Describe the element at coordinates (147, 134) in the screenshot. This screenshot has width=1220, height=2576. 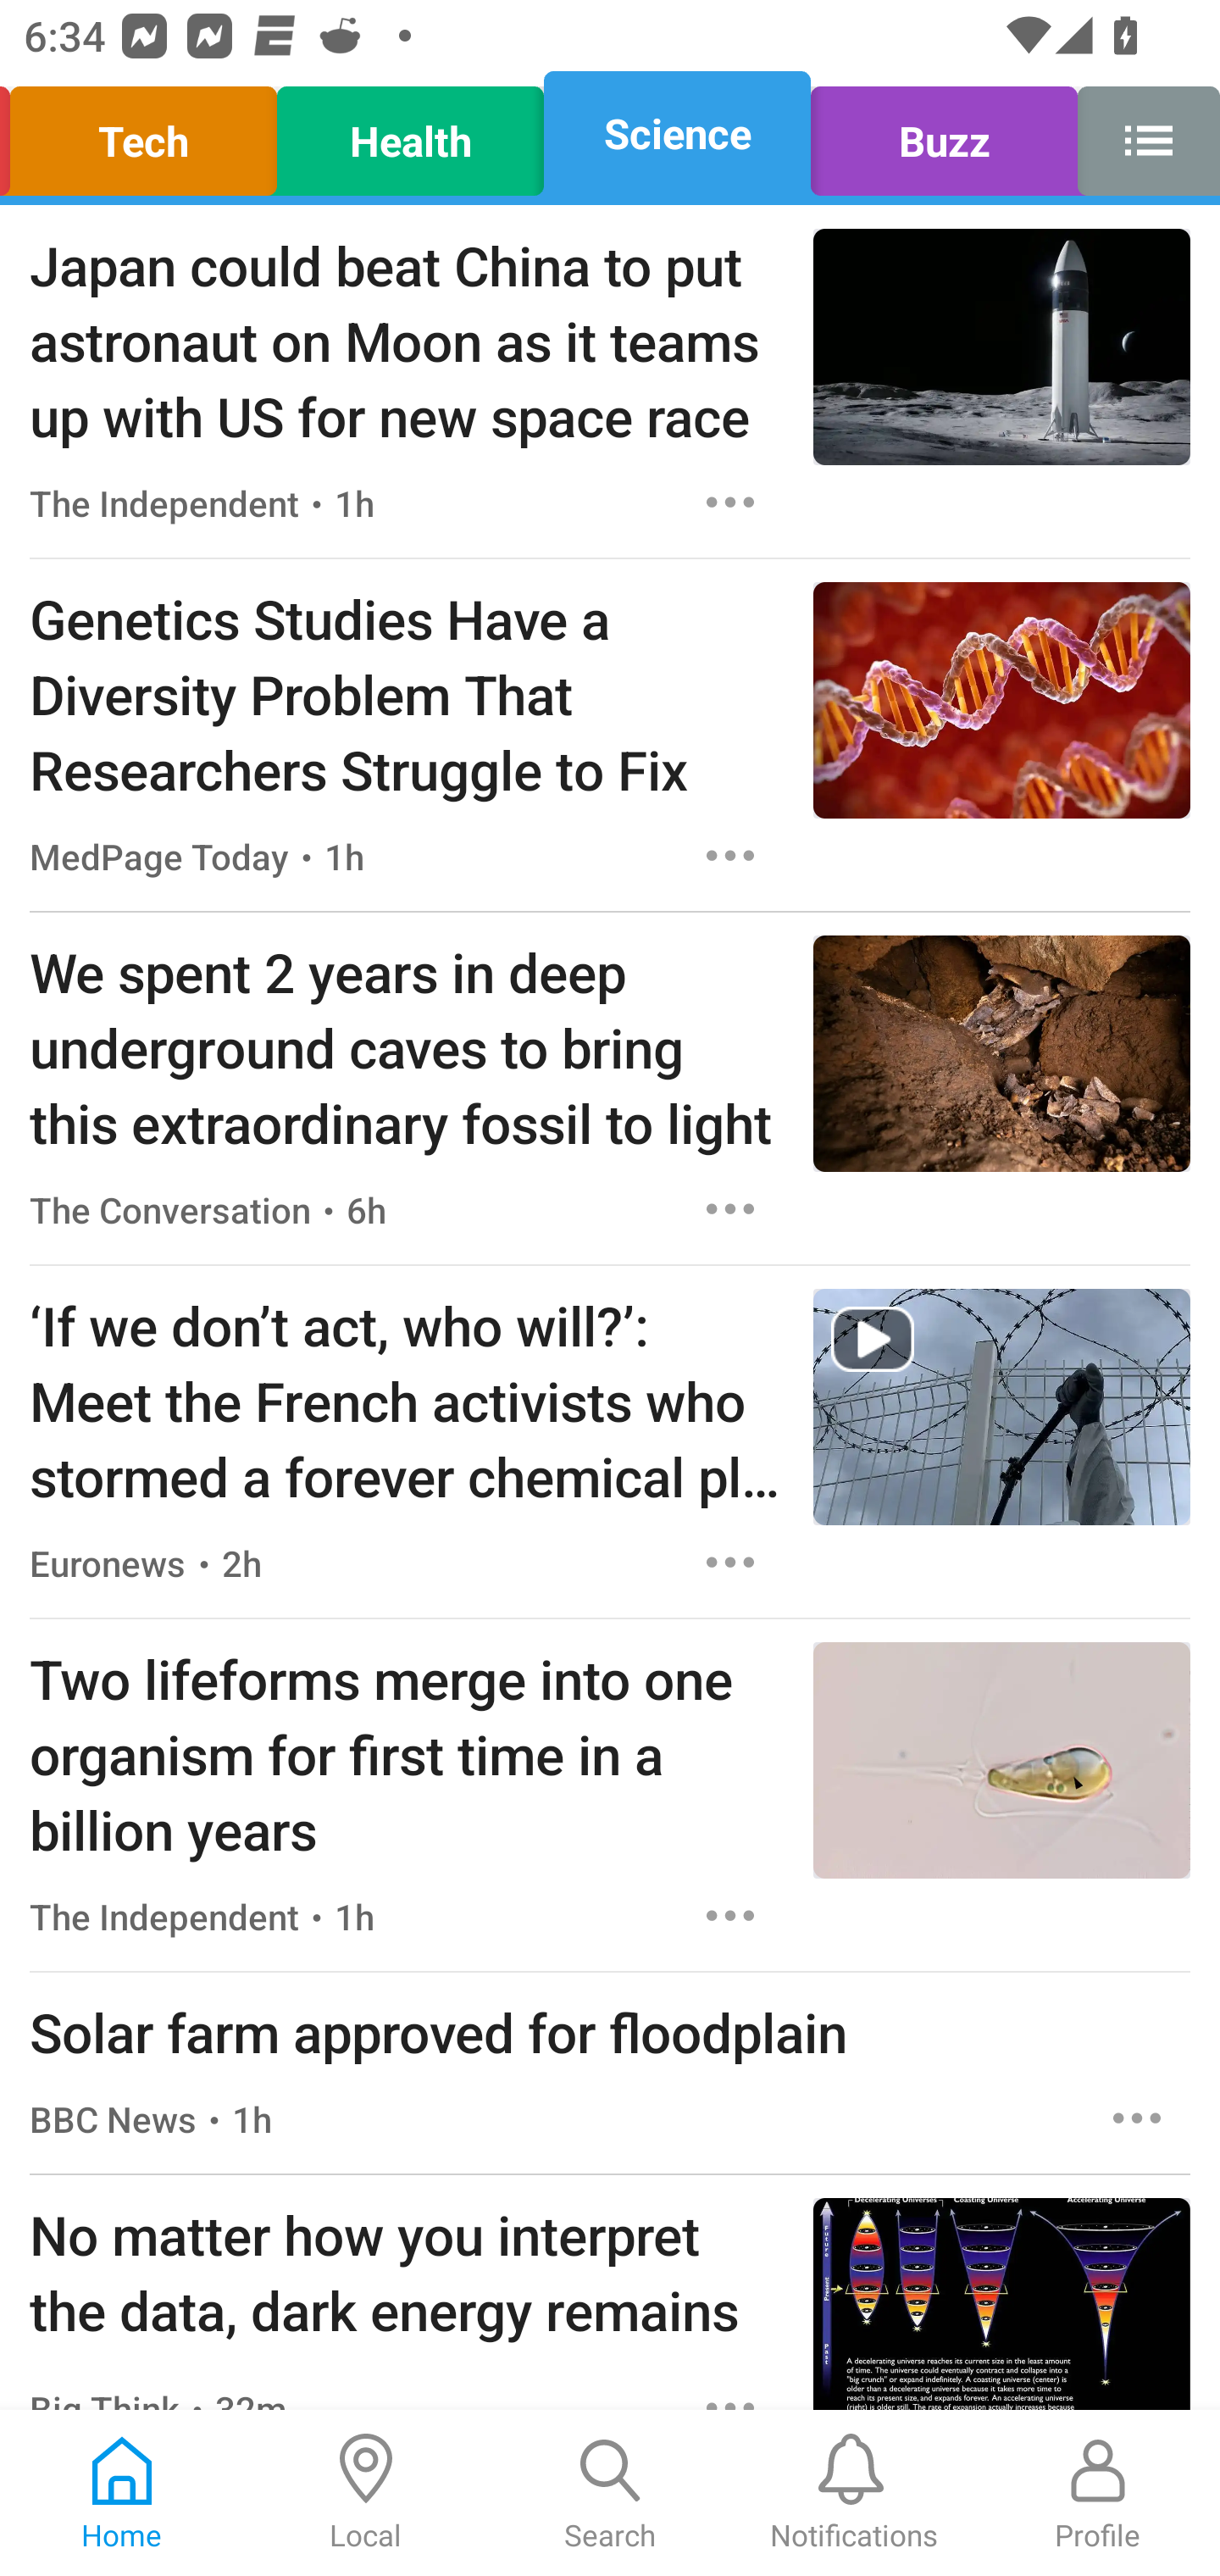
I see `Tech` at that location.